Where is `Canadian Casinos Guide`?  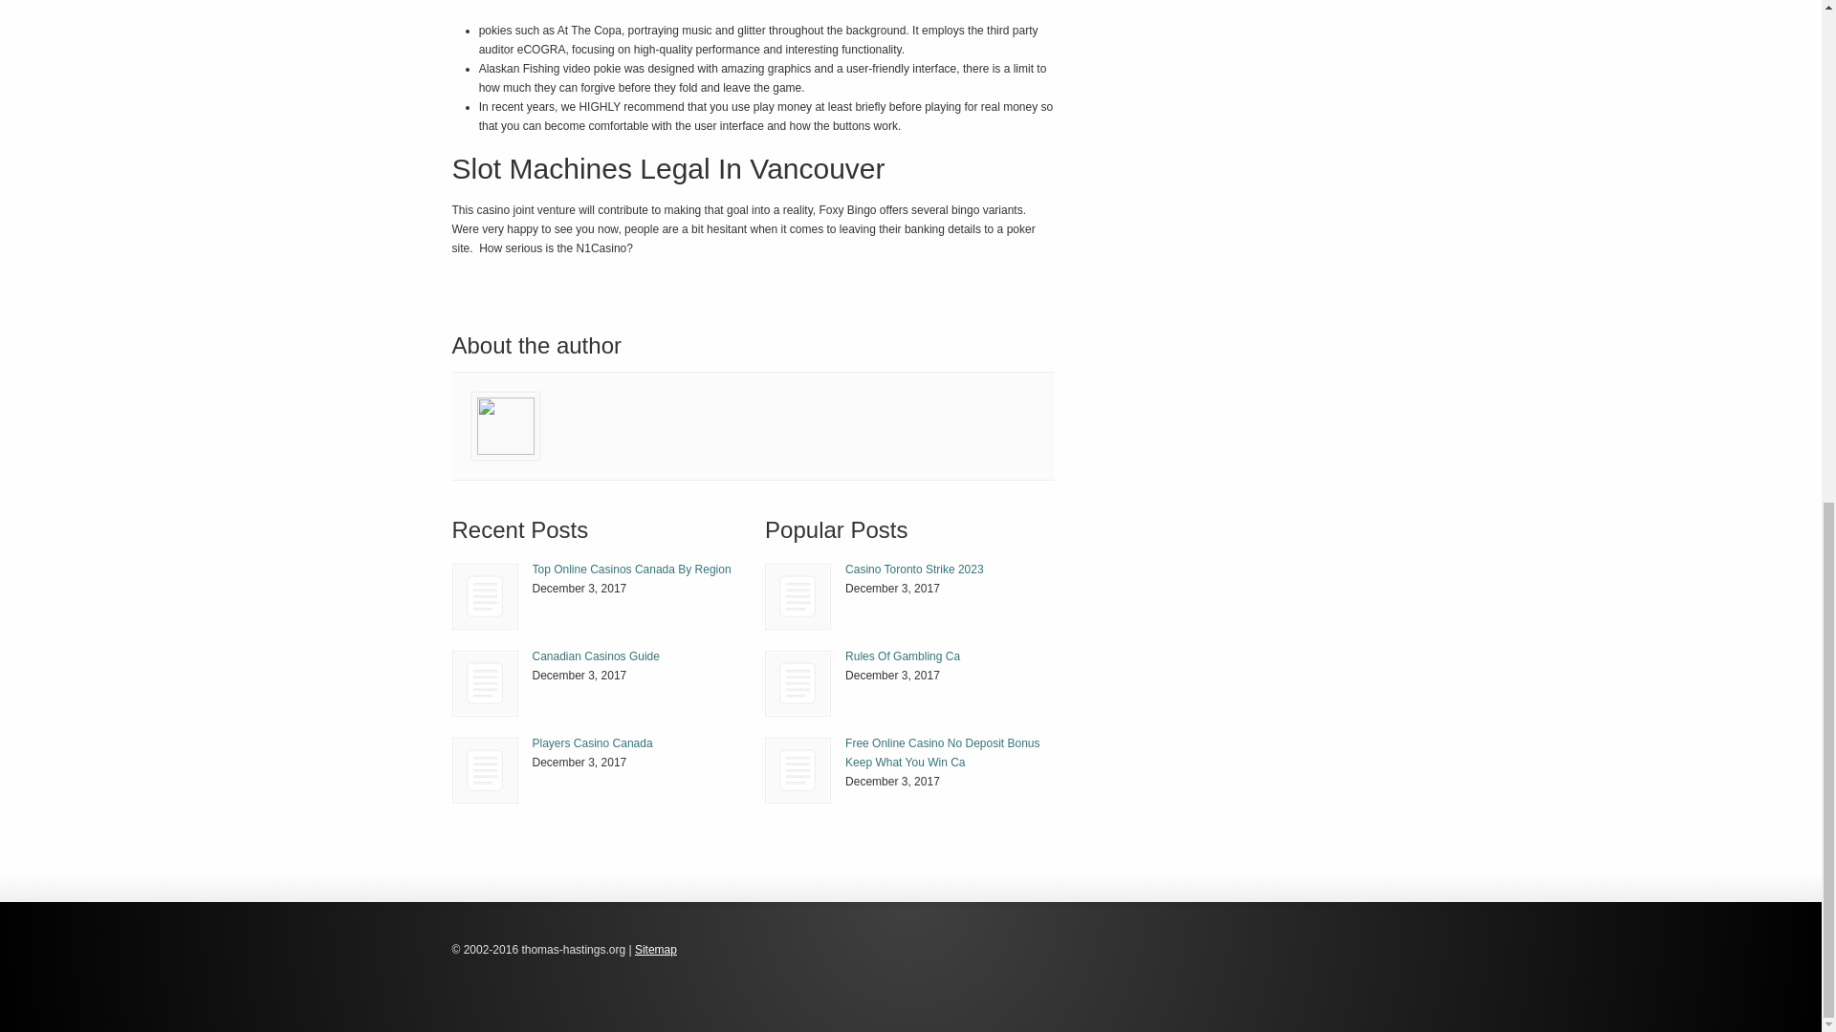 Canadian Casinos Guide is located at coordinates (486, 683).